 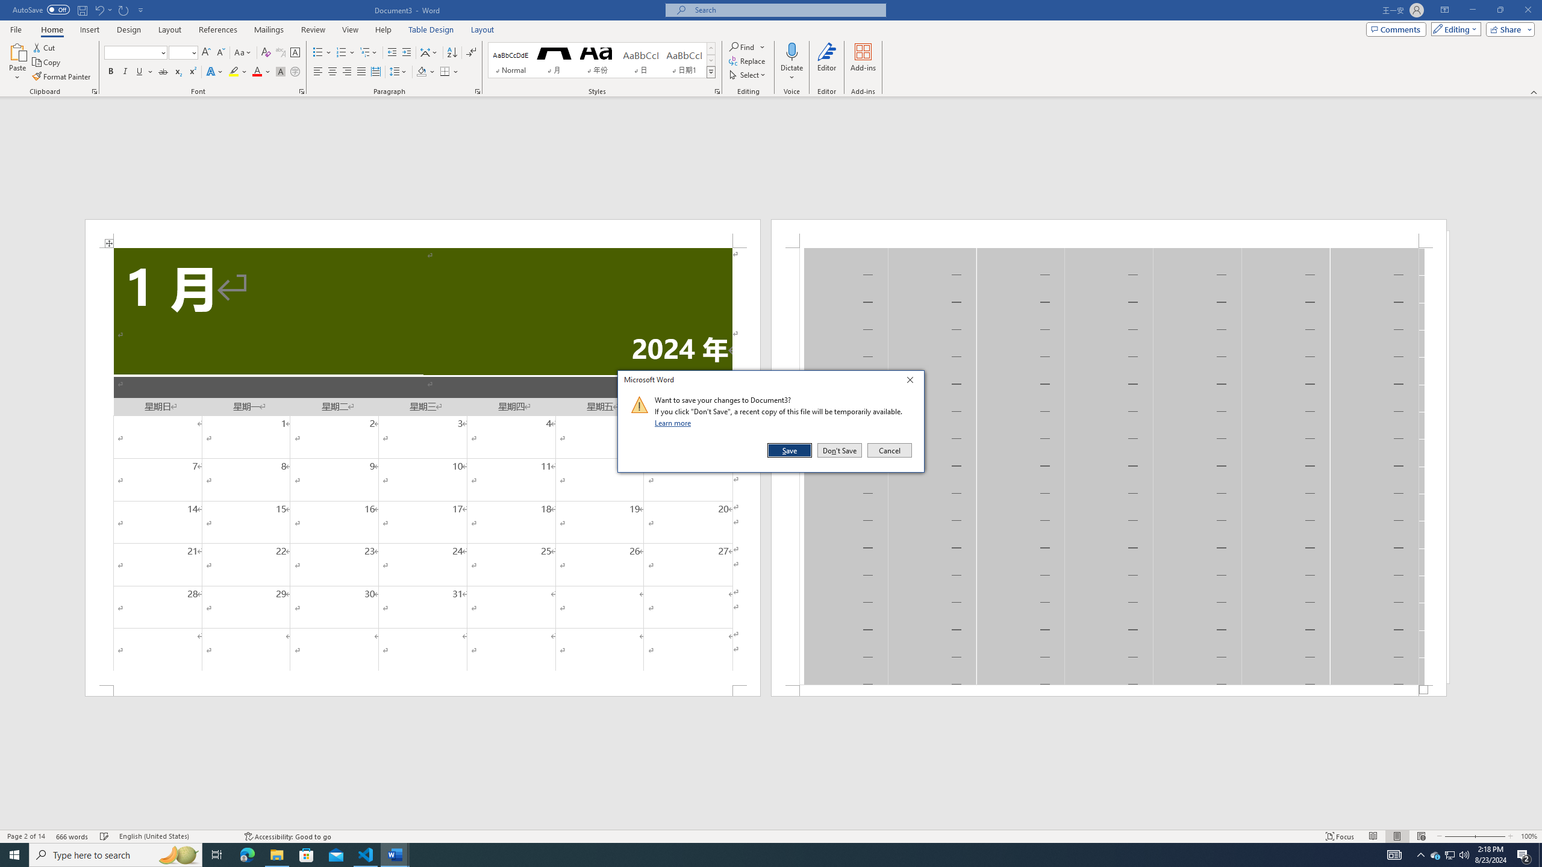 I want to click on Increase Indent, so click(x=406, y=53).